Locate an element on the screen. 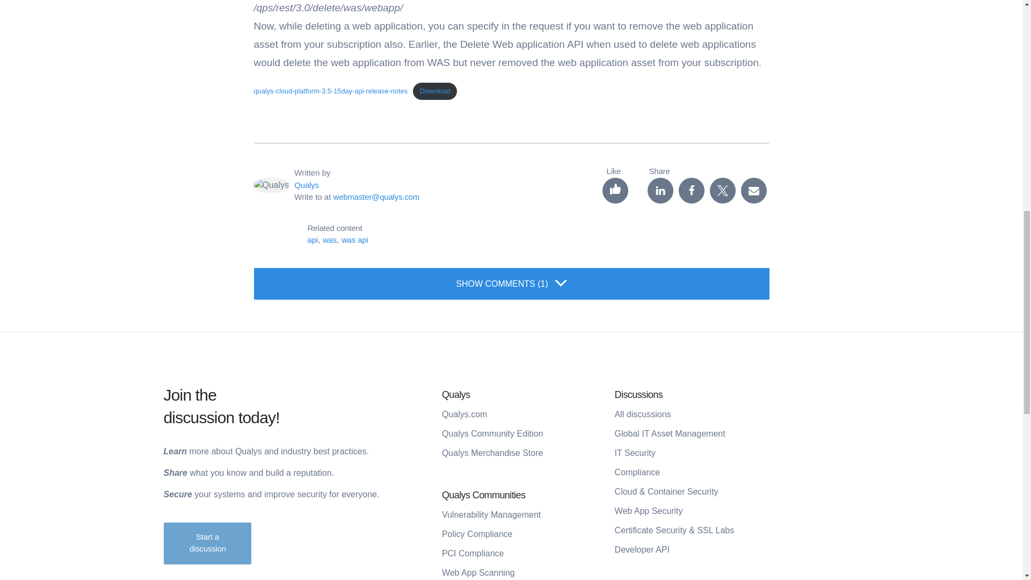 Image resolution: width=1031 pixels, height=580 pixels. Start a discussion is located at coordinates (207, 543).